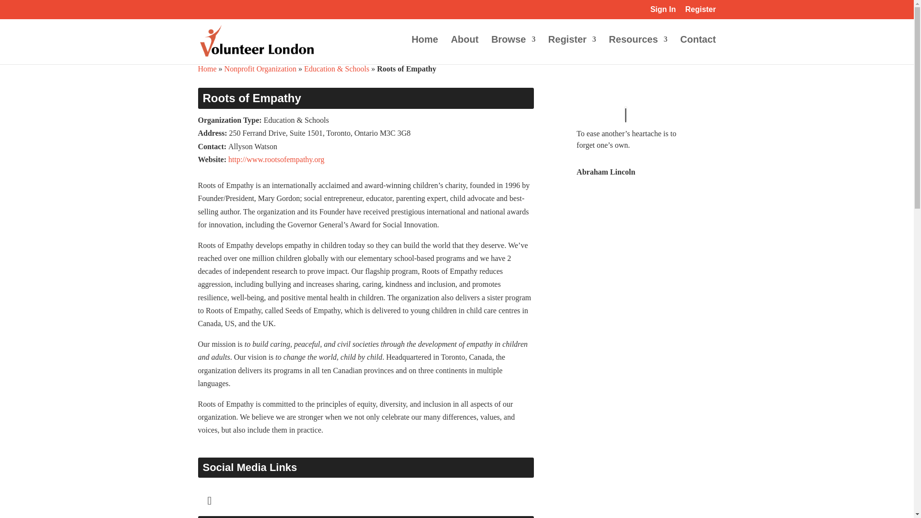 This screenshot has width=921, height=518. I want to click on Resources, so click(638, 50).